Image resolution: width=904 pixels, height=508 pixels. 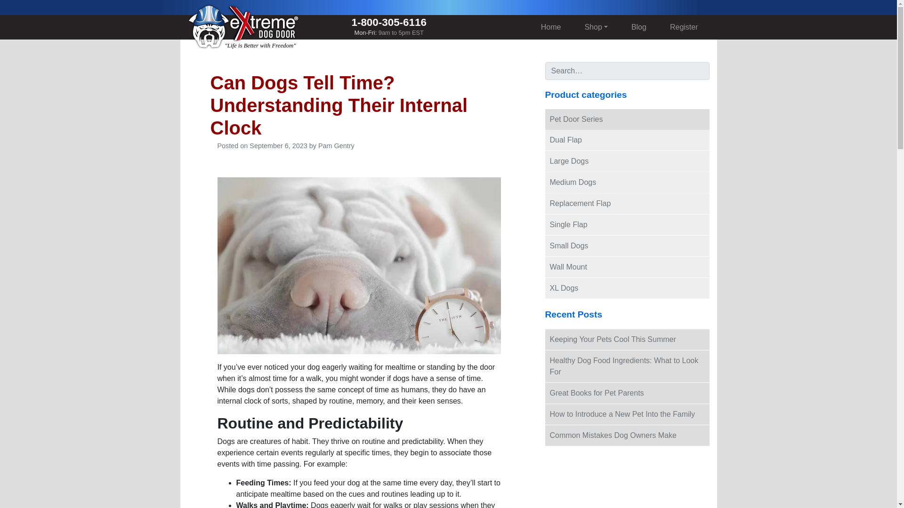 I want to click on Blog, so click(x=638, y=27).